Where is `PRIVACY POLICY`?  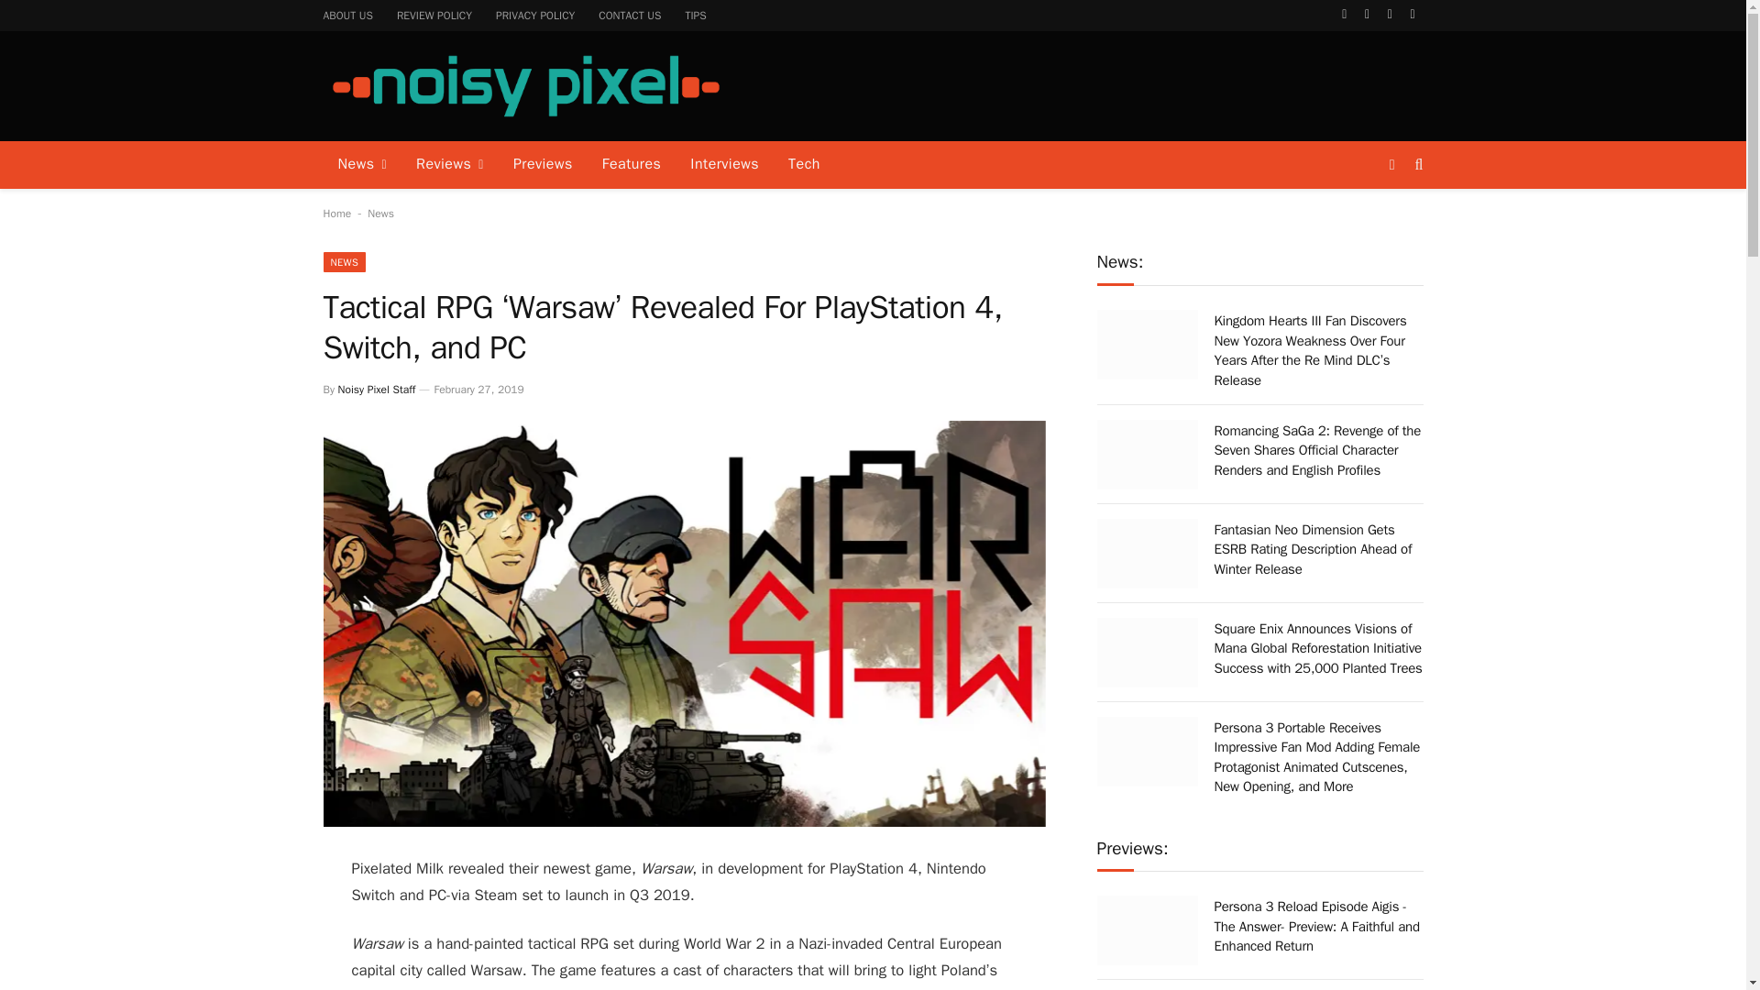 PRIVACY POLICY is located at coordinates (535, 15).